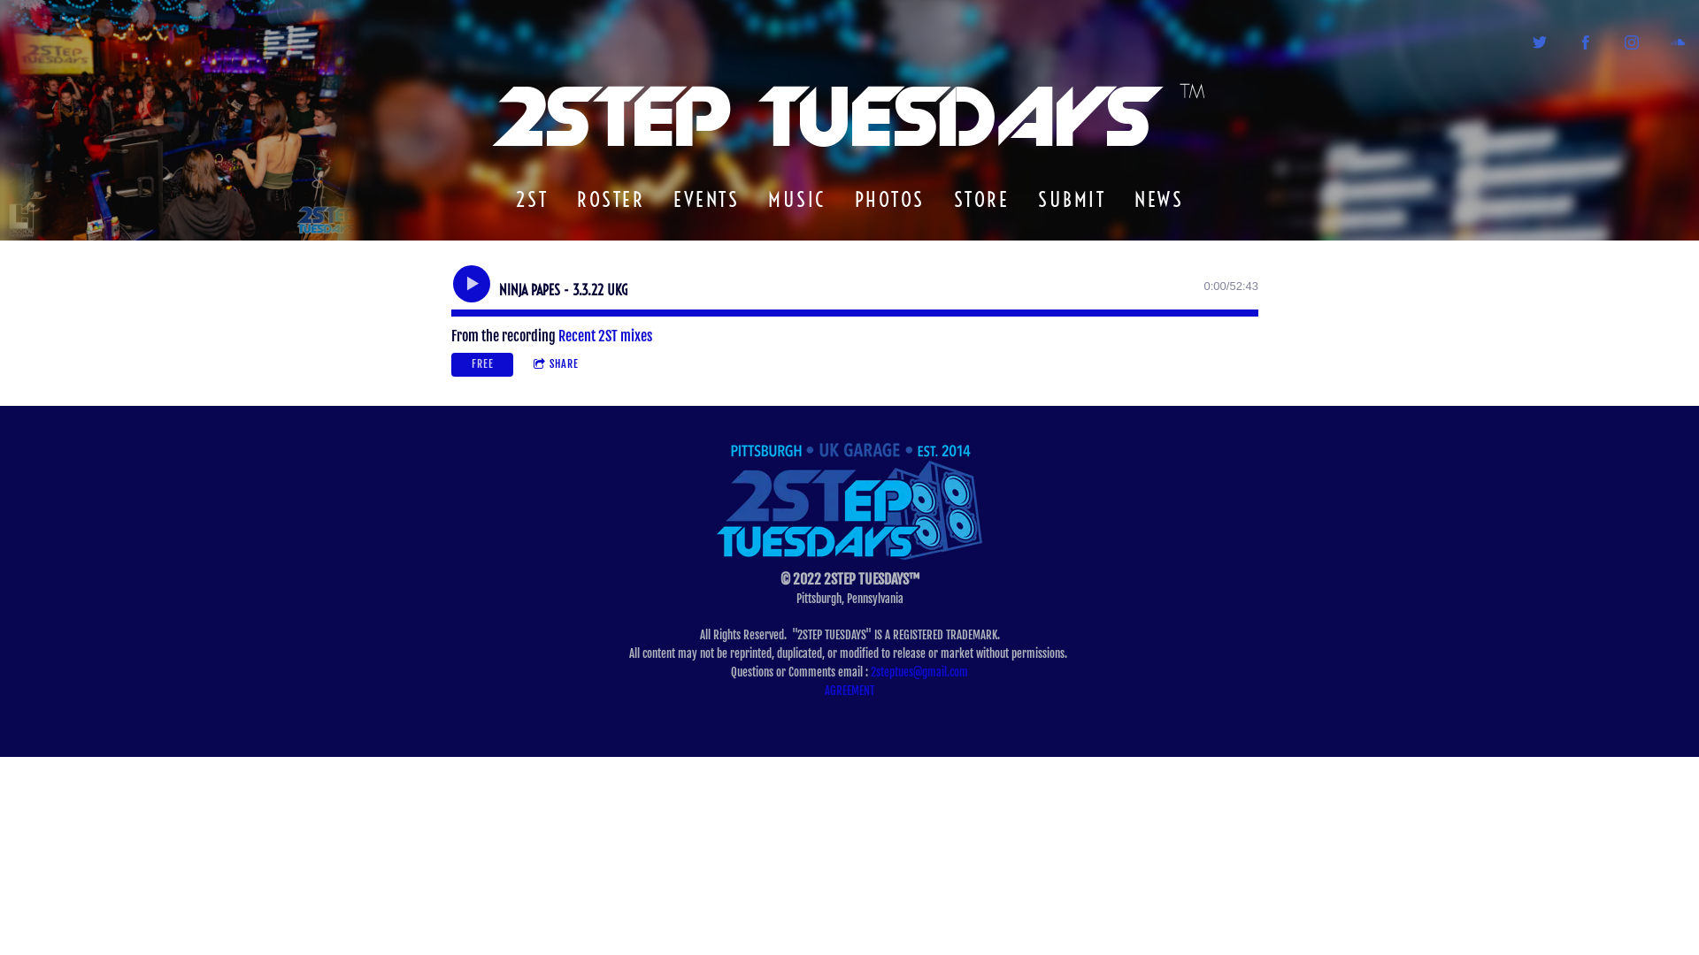  Describe the element at coordinates (1632, 42) in the screenshot. I see `https://instagram.com/2step` at that location.